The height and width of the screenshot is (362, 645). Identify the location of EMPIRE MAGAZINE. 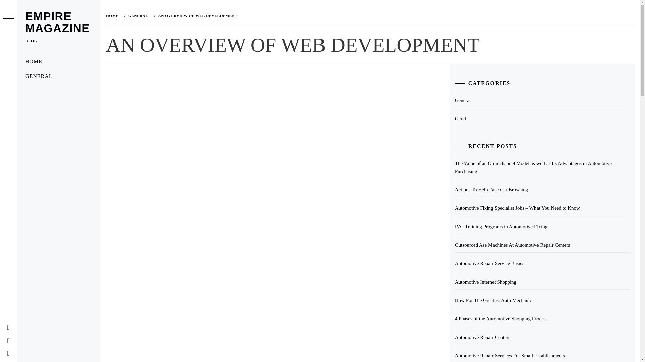
(57, 22).